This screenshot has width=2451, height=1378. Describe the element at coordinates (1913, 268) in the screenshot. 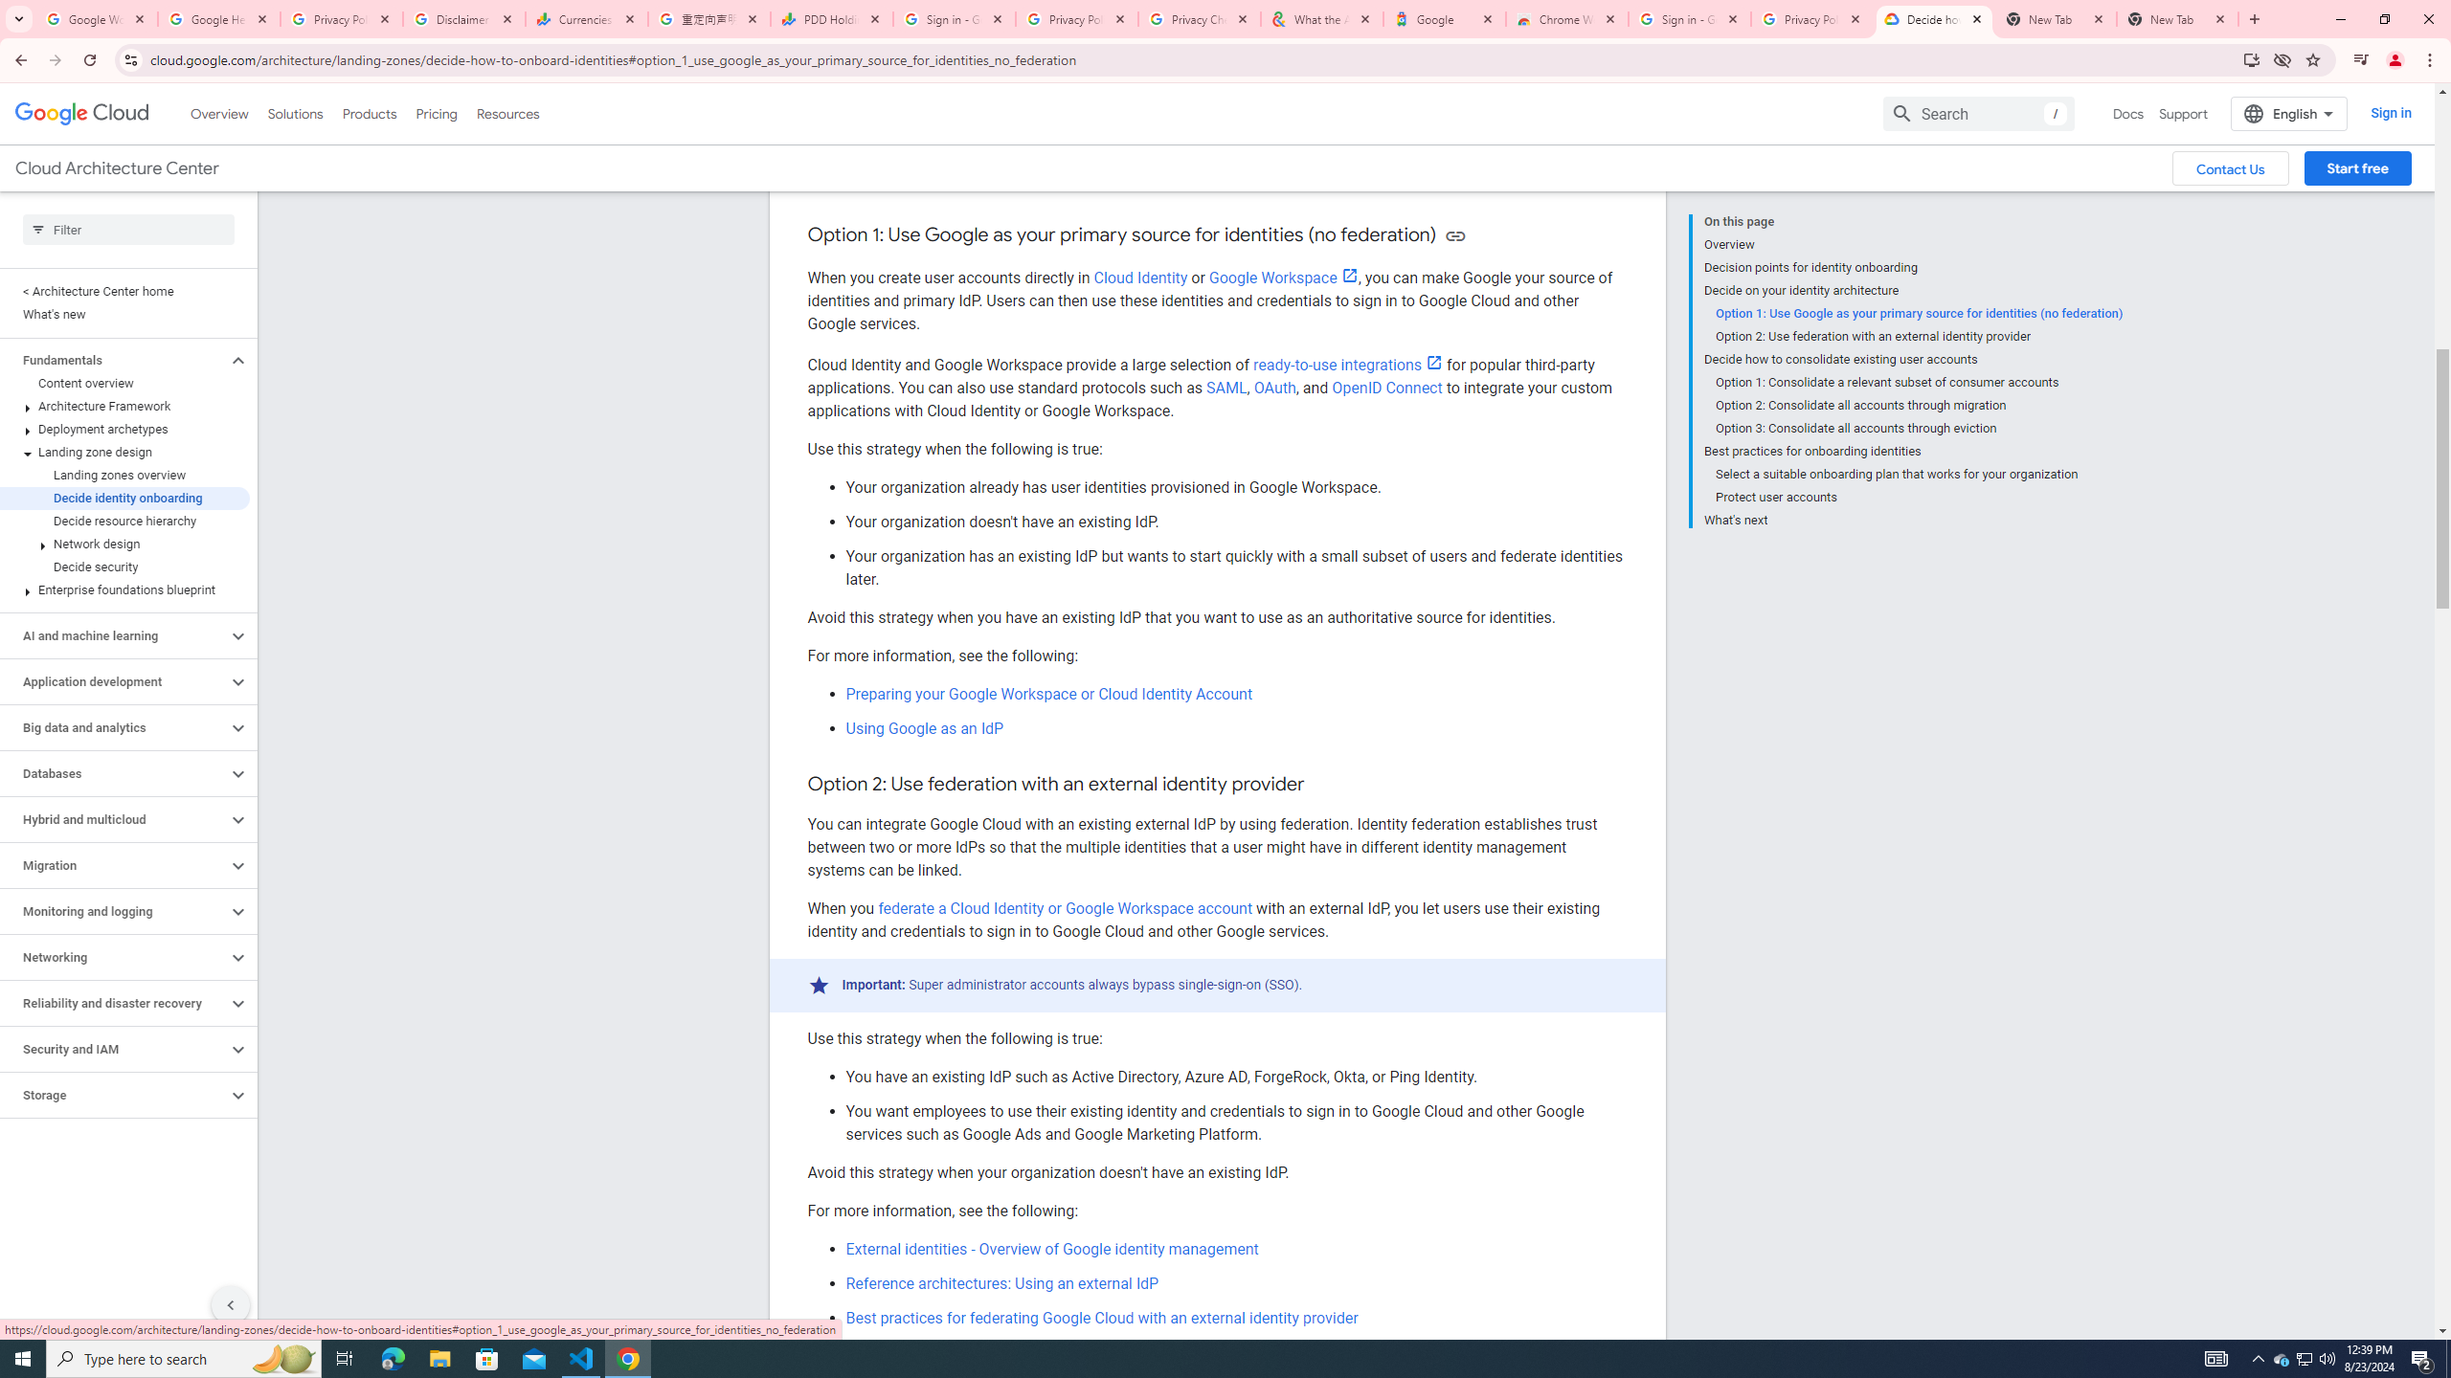

I see `Decision points for identity onboarding` at that location.